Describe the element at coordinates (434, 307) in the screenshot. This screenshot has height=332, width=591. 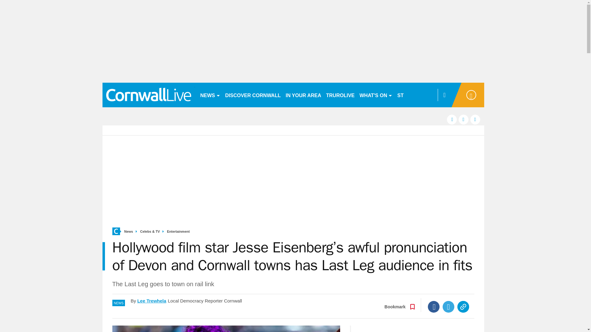
I see `Facebook` at that location.